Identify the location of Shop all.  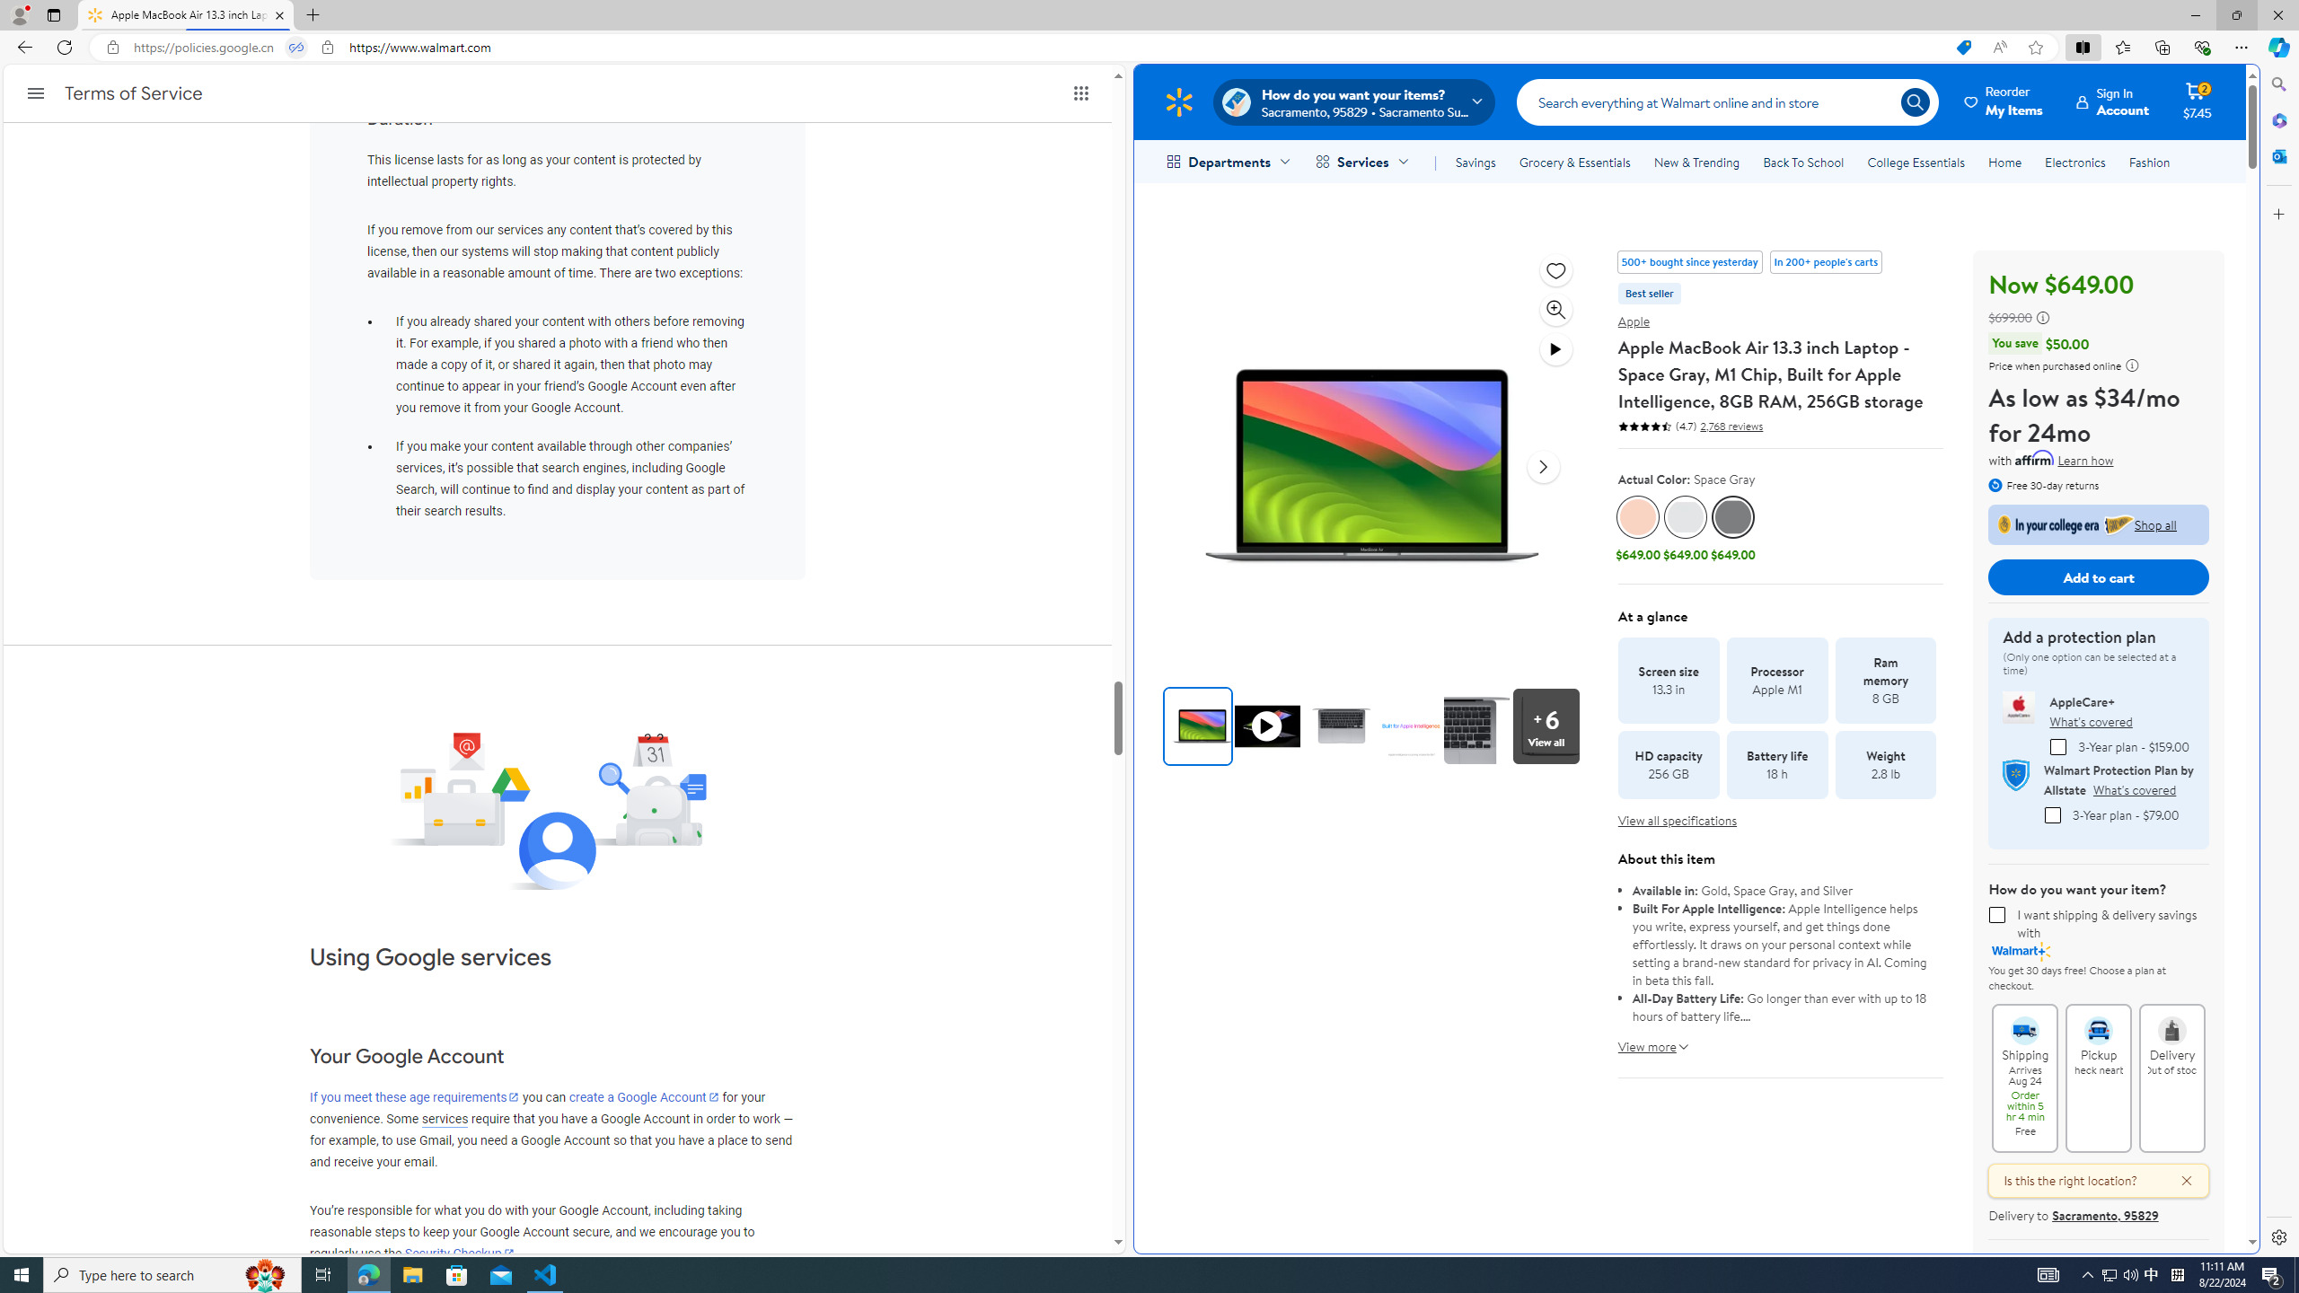
(2099, 524).